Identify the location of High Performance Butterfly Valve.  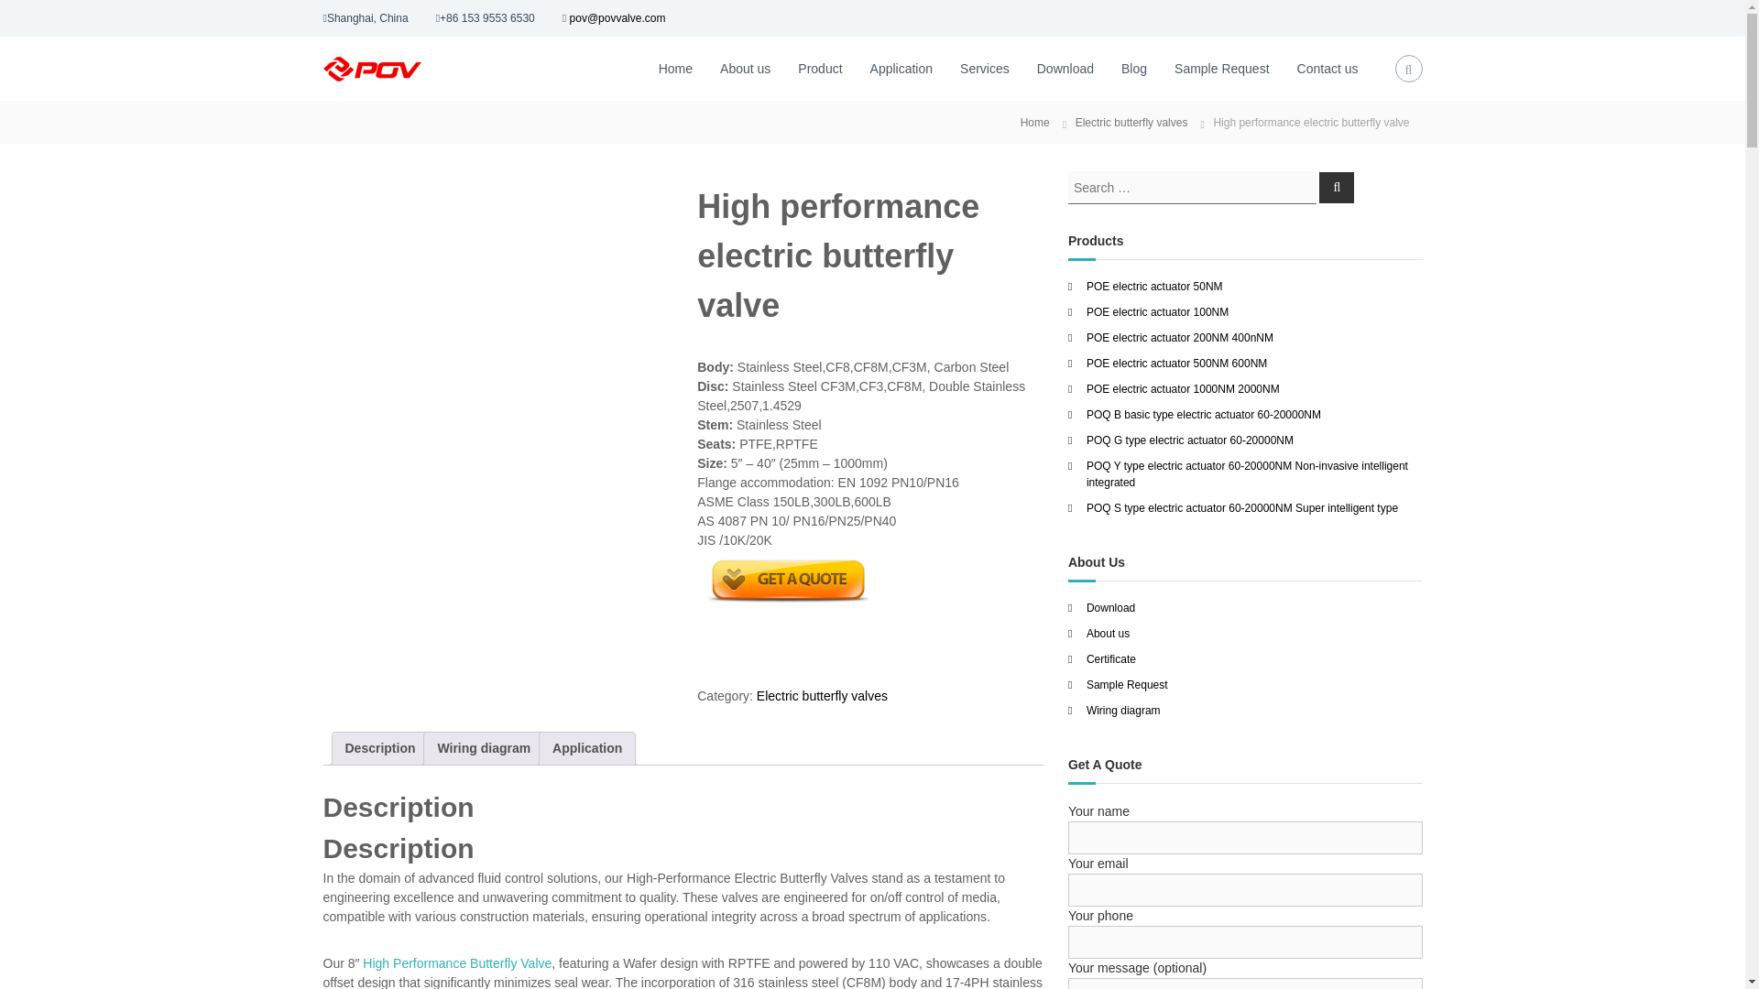
(456, 963).